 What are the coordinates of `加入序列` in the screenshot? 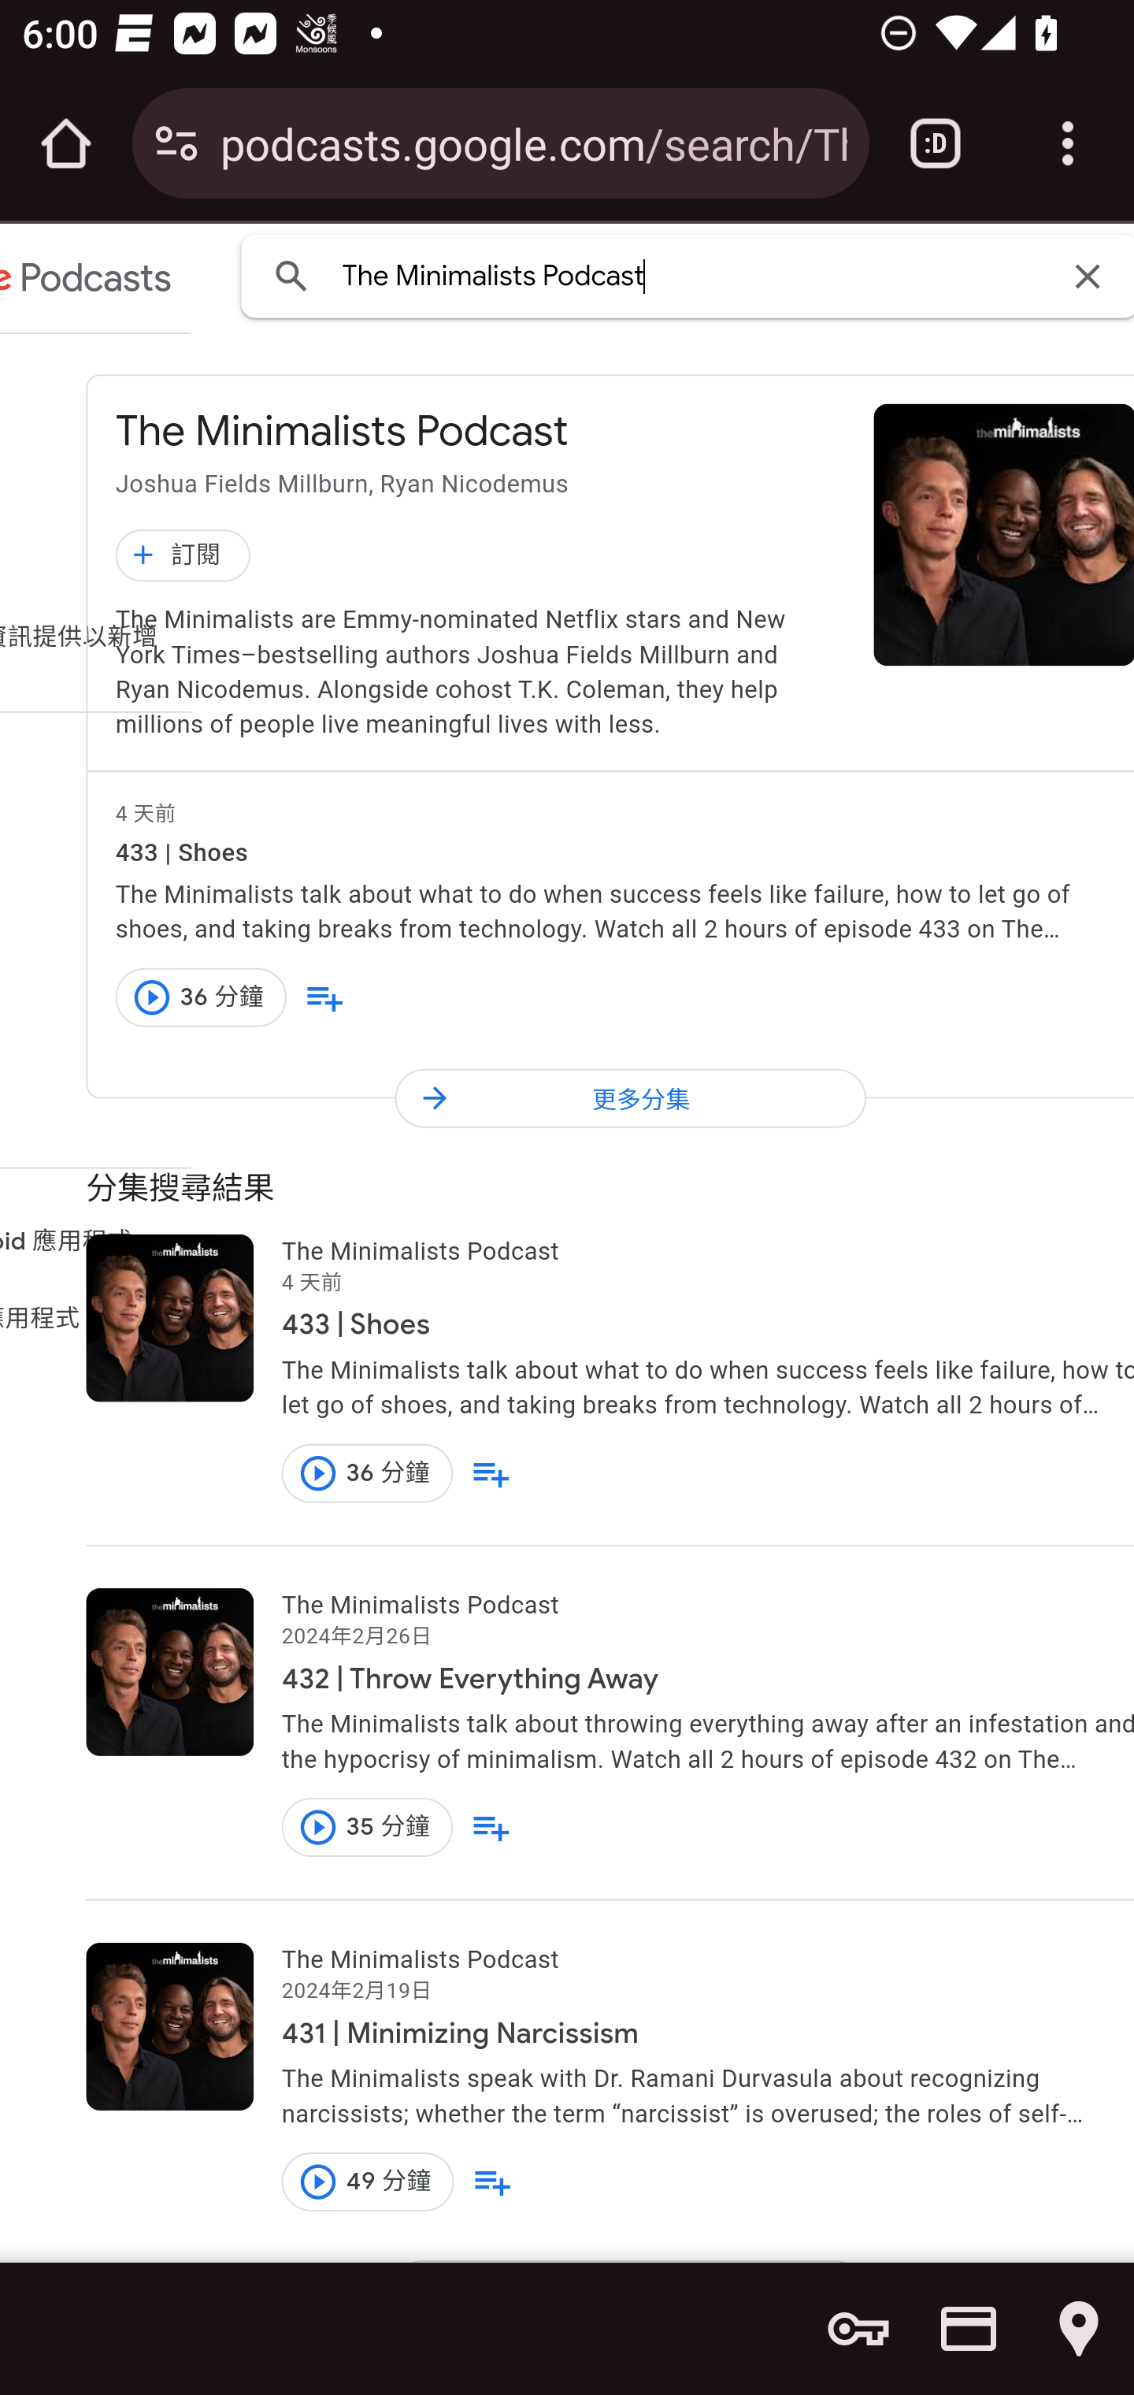 It's located at (324, 997).